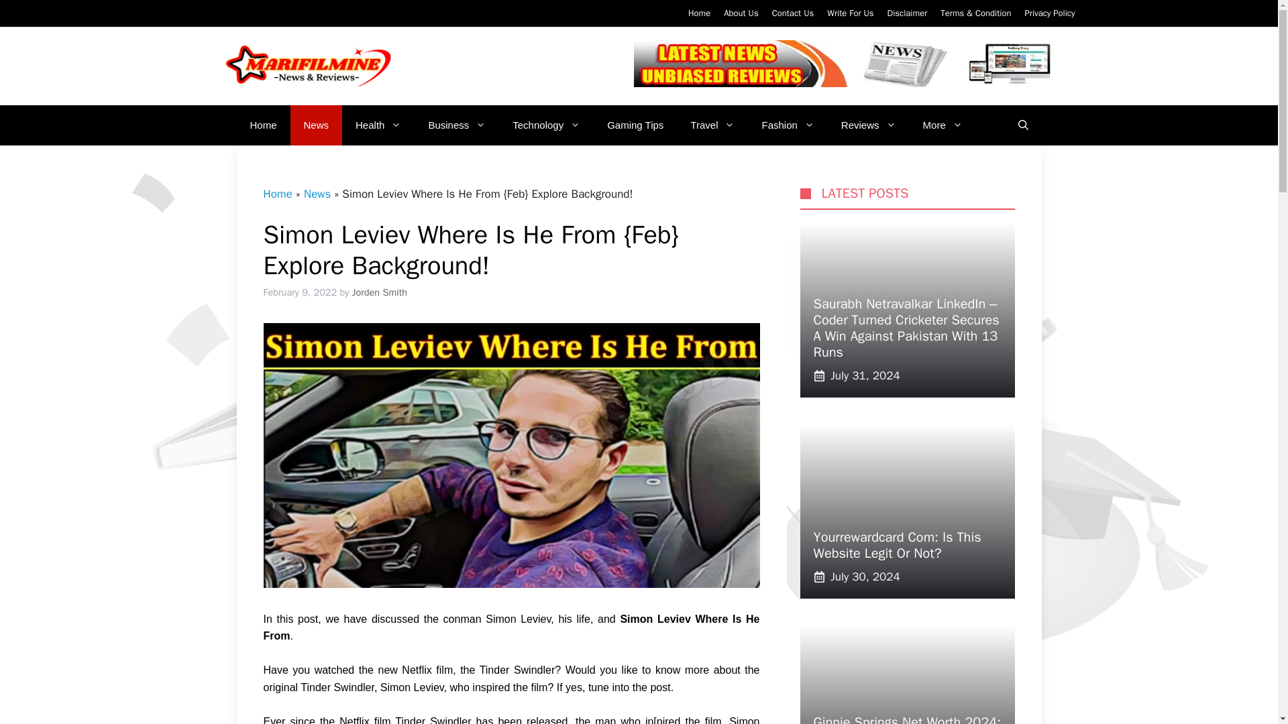  What do you see at coordinates (379, 292) in the screenshot?
I see `View all posts by Jorden Smith` at bounding box center [379, 292].